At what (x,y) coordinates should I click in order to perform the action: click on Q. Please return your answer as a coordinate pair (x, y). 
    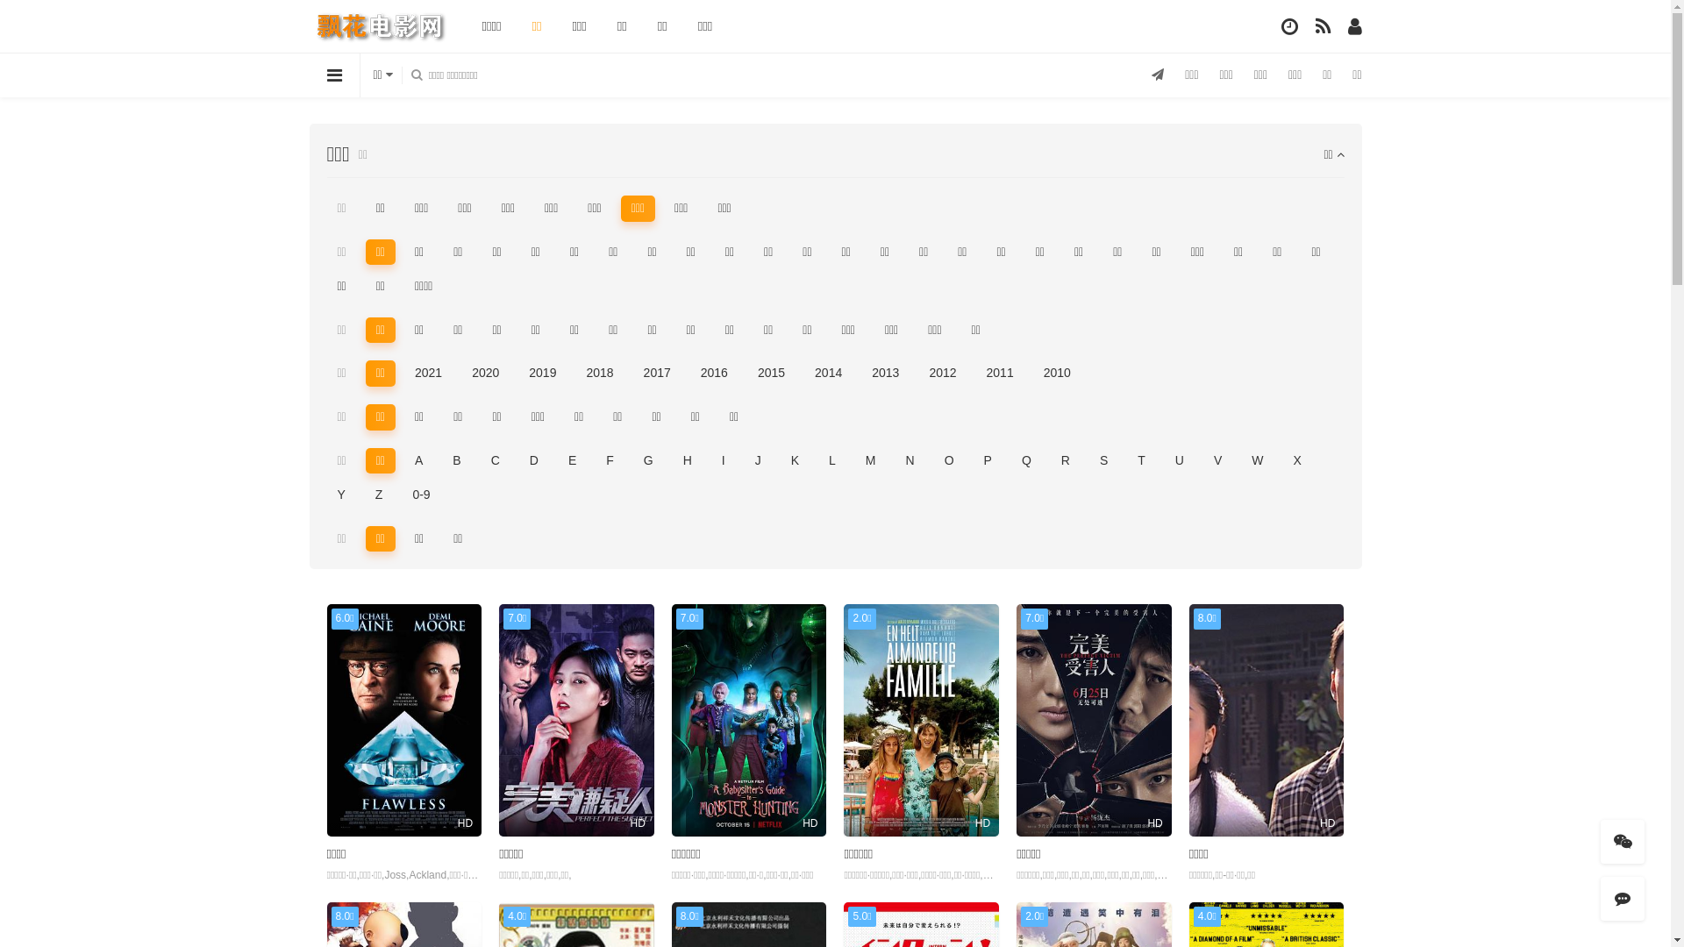
    Looking at the image, I should click on (1026, 461).